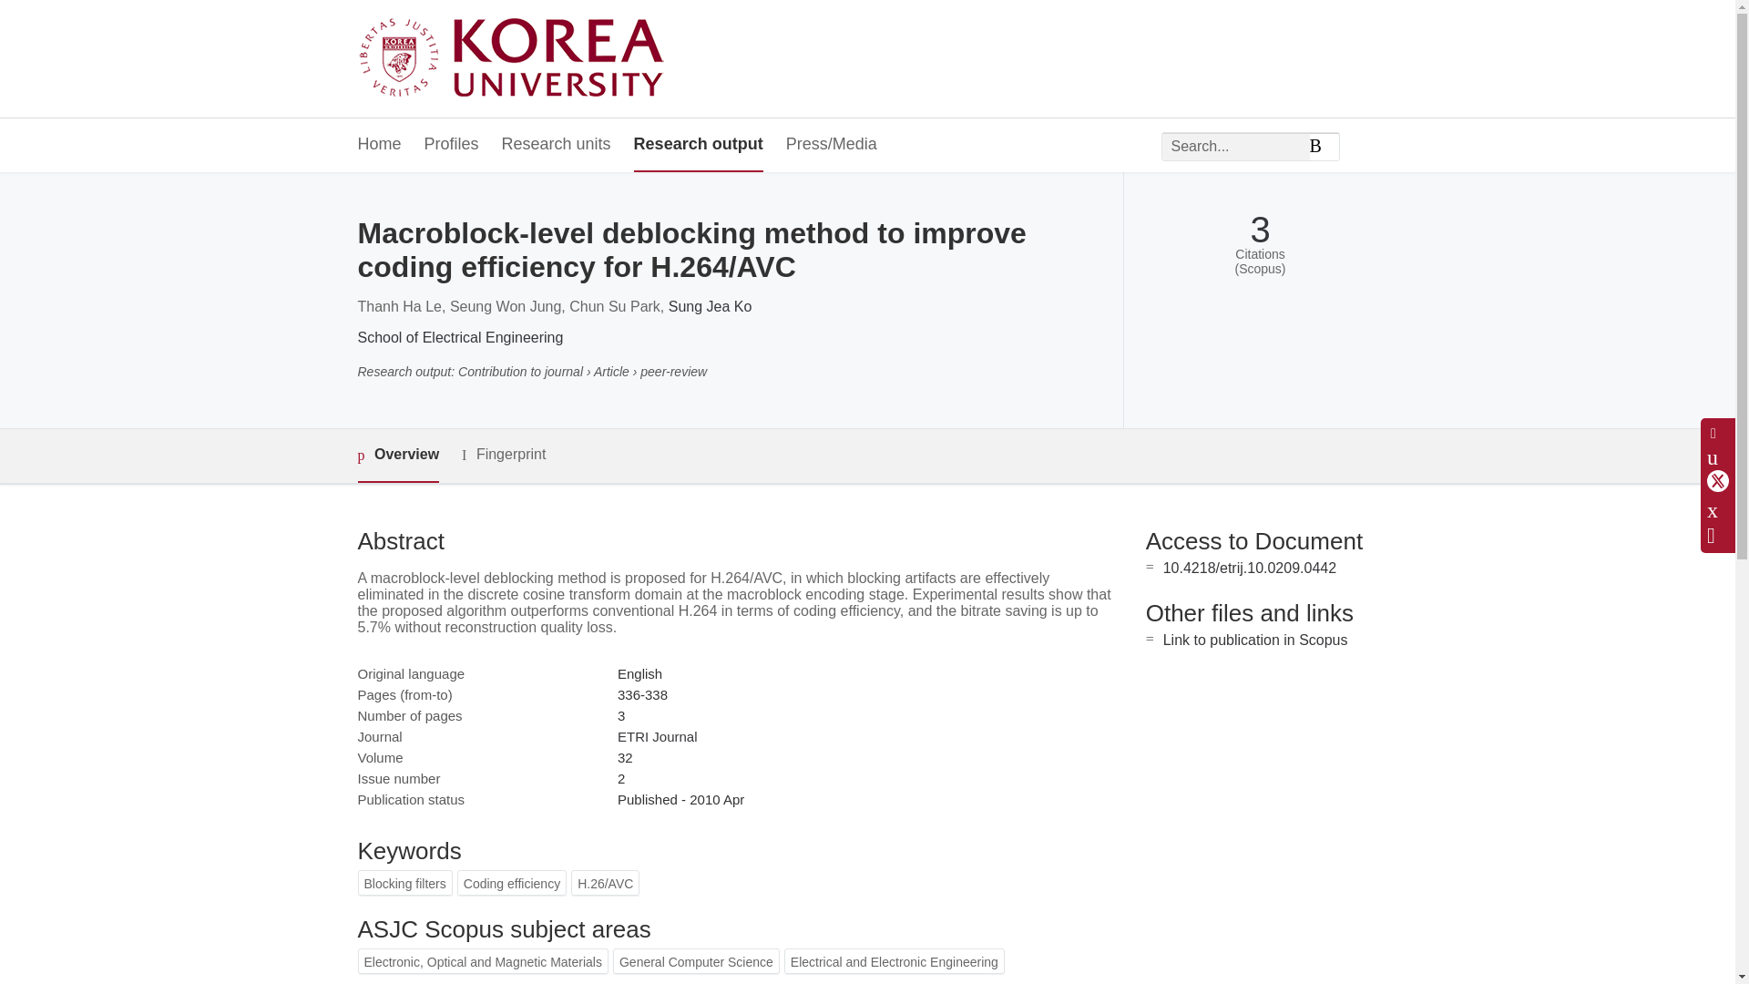 This screenshot has width=1749, height=984. Describe the element at coordinates (452, 145) in the screenshot. I see `Profiles` at that location.